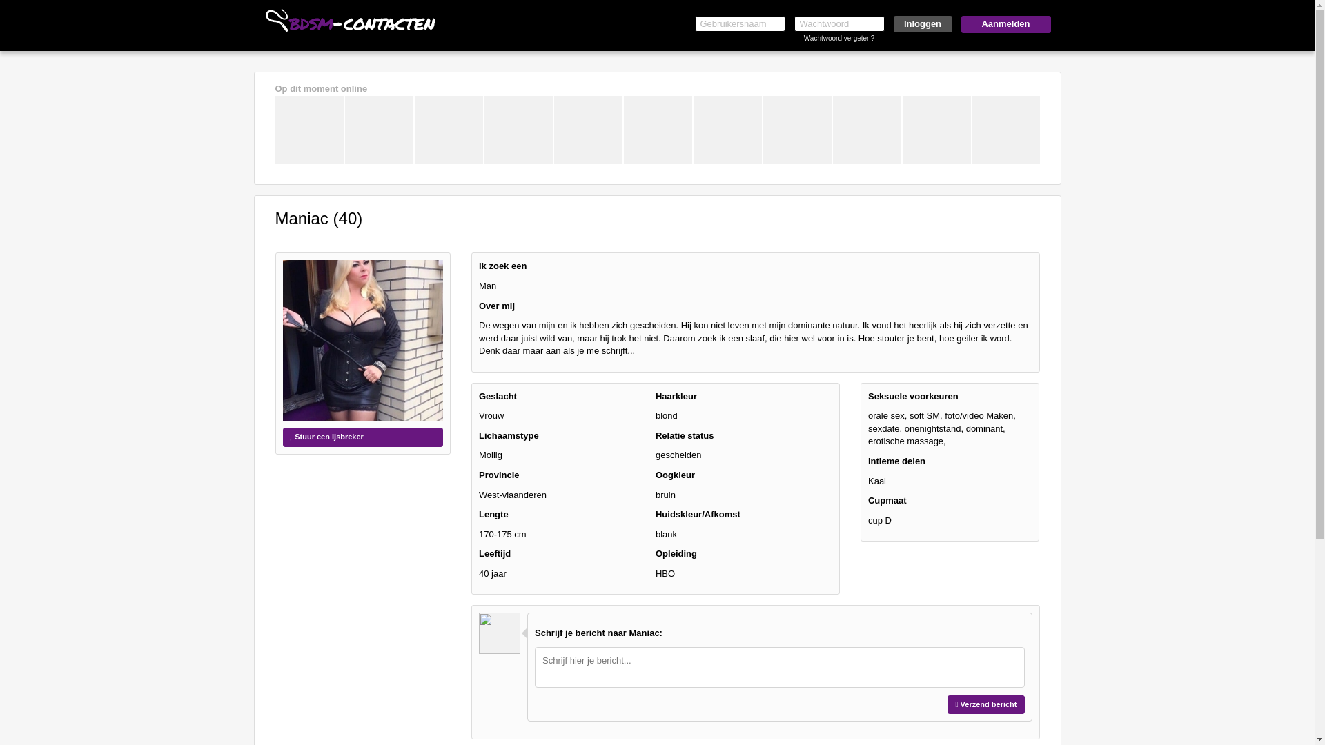 The image size is (1325, 745). I want to click on Wachtwoord vergeten?, so click(839, 39).